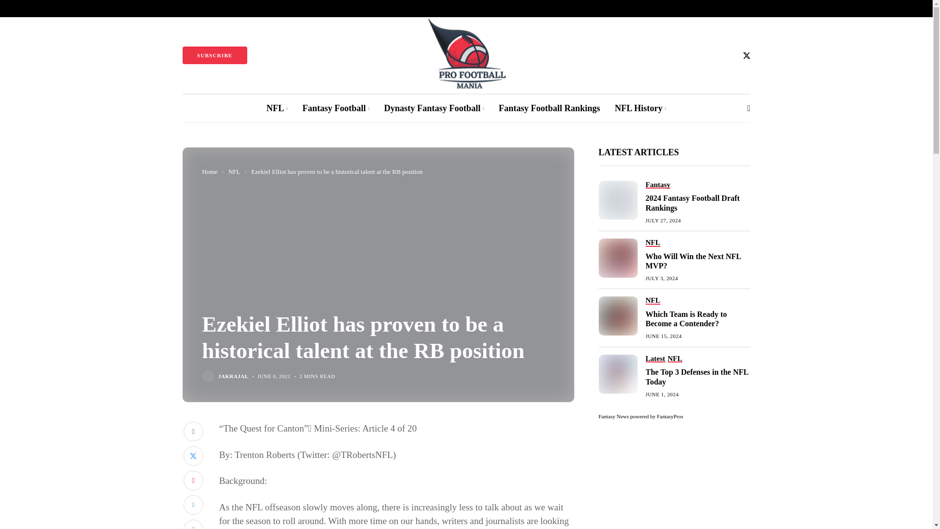 This screenshot has width=940, height=529. Describe the element at coordinates (214, 55) in the screenshot. I see `SUBSCRIBE` at that location.